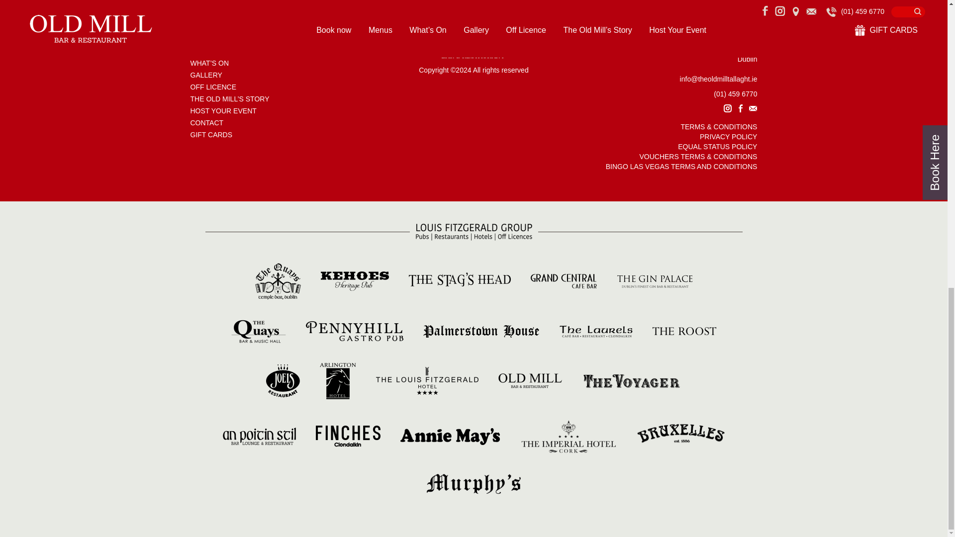  What do you see at coordinates (207, 122) in the screenshot?
I see `CONTACT` at bounding box center [207, 122].